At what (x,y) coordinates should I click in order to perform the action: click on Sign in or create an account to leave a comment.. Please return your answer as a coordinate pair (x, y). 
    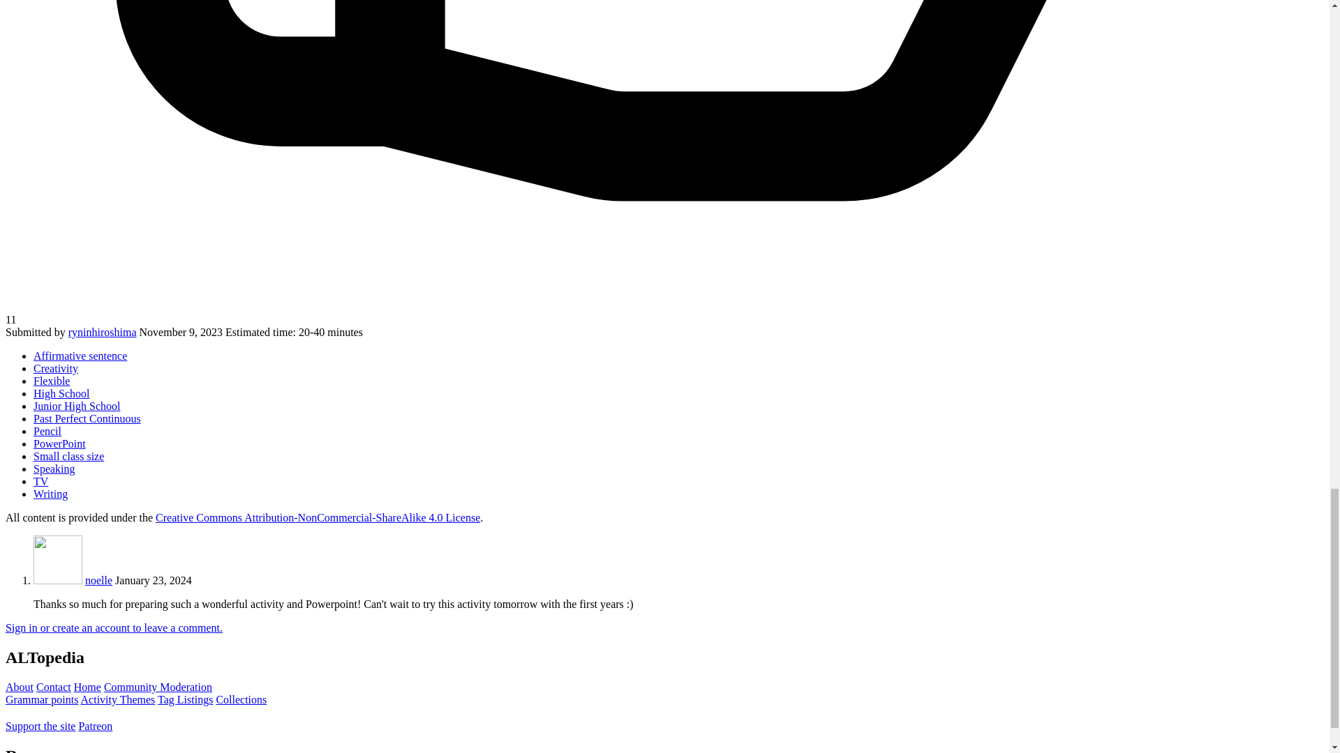
    Looking at the image, I should click on (113, 627).